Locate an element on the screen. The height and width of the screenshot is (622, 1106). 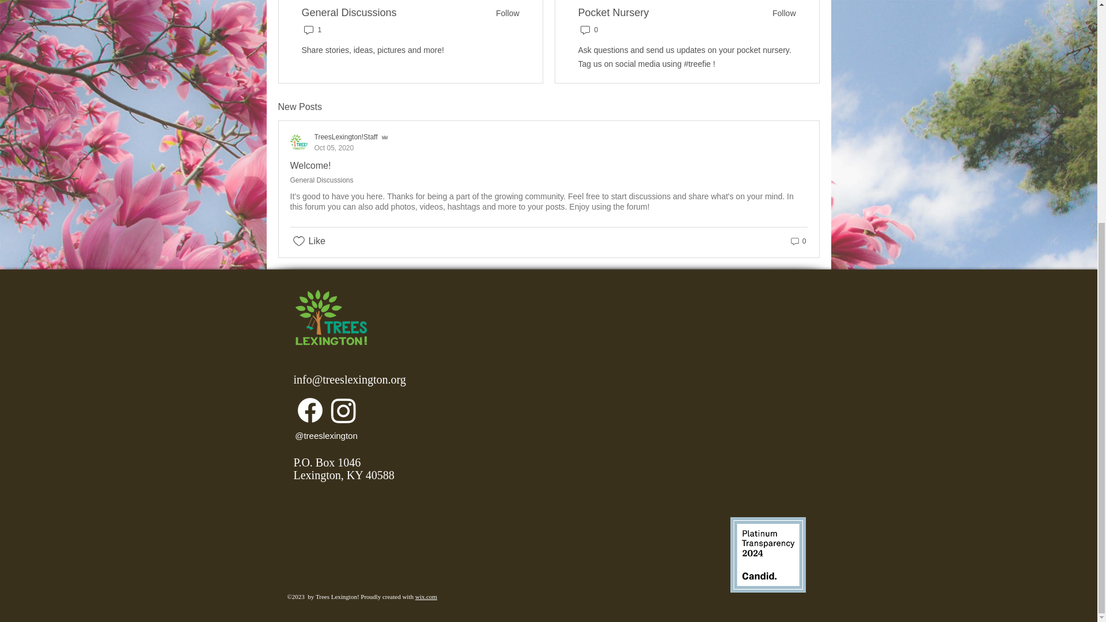
General Discussions is located at coordinates (768, 555).